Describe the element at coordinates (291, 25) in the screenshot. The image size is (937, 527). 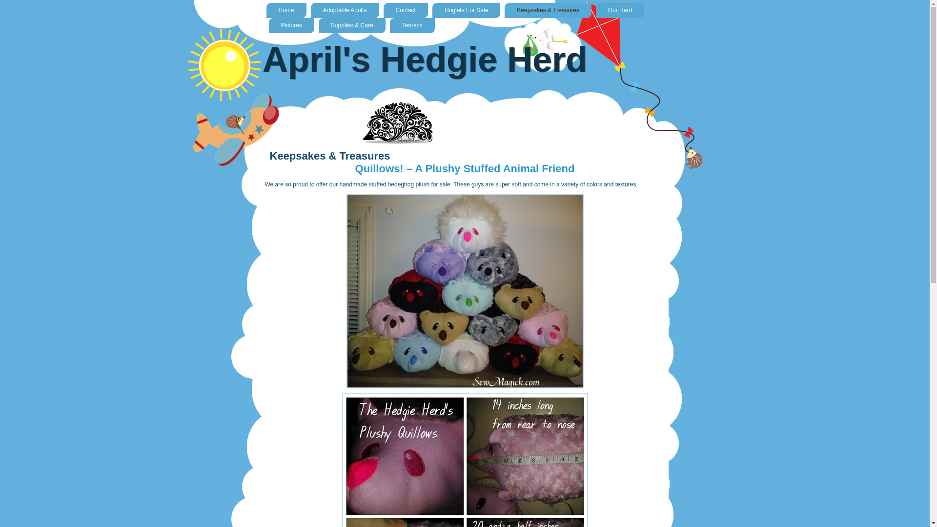
I see `Pictures` at that location.